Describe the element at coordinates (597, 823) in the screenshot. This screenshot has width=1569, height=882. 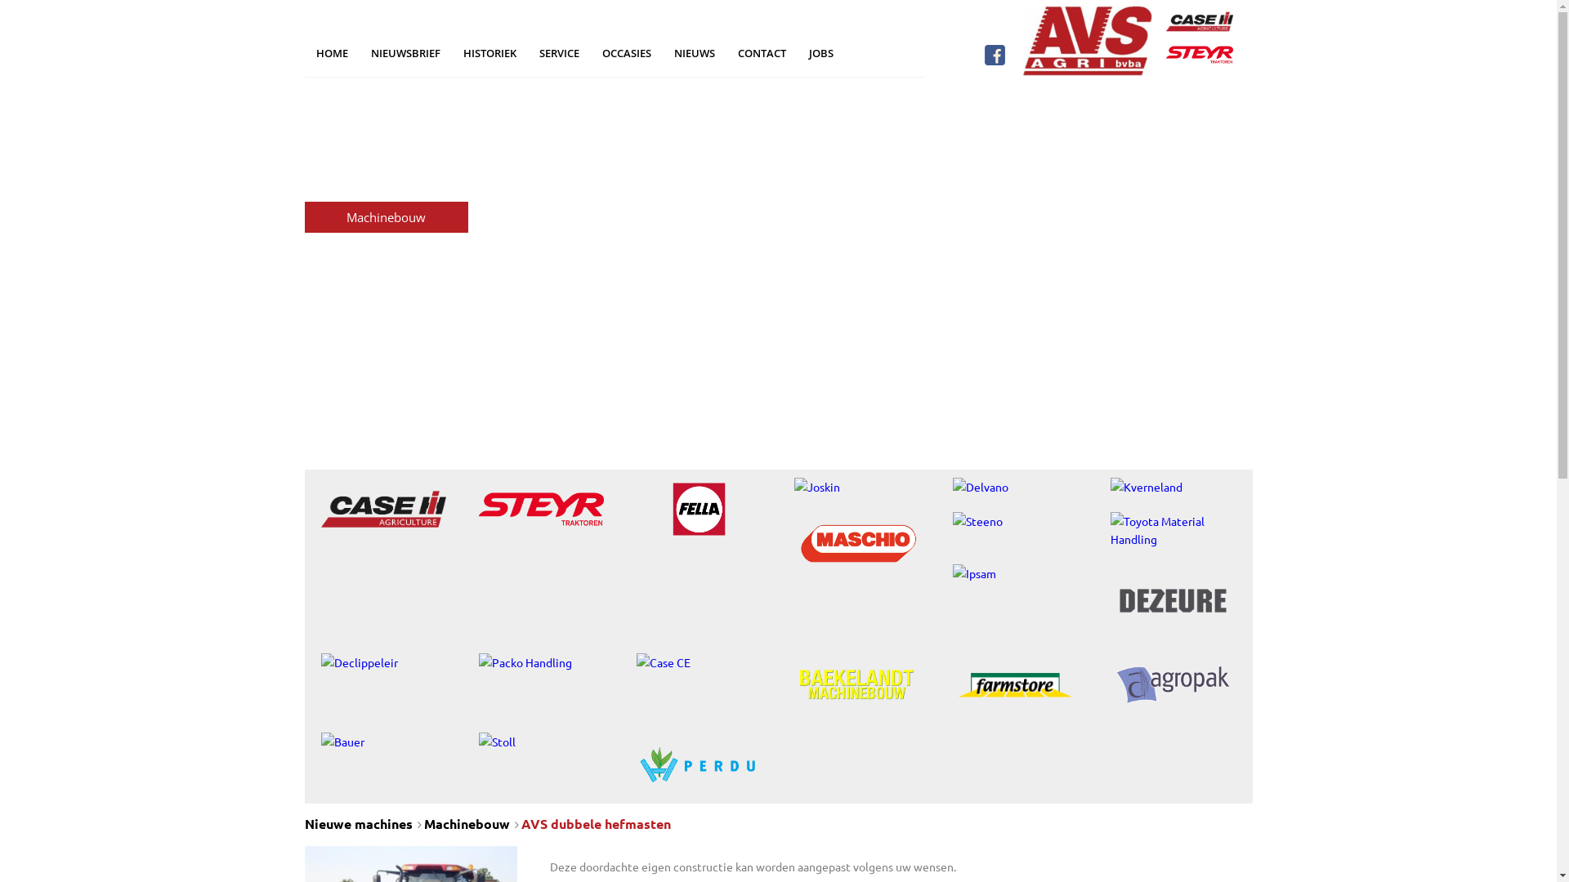
I see `AVS dubbele hefmasten` at that location.